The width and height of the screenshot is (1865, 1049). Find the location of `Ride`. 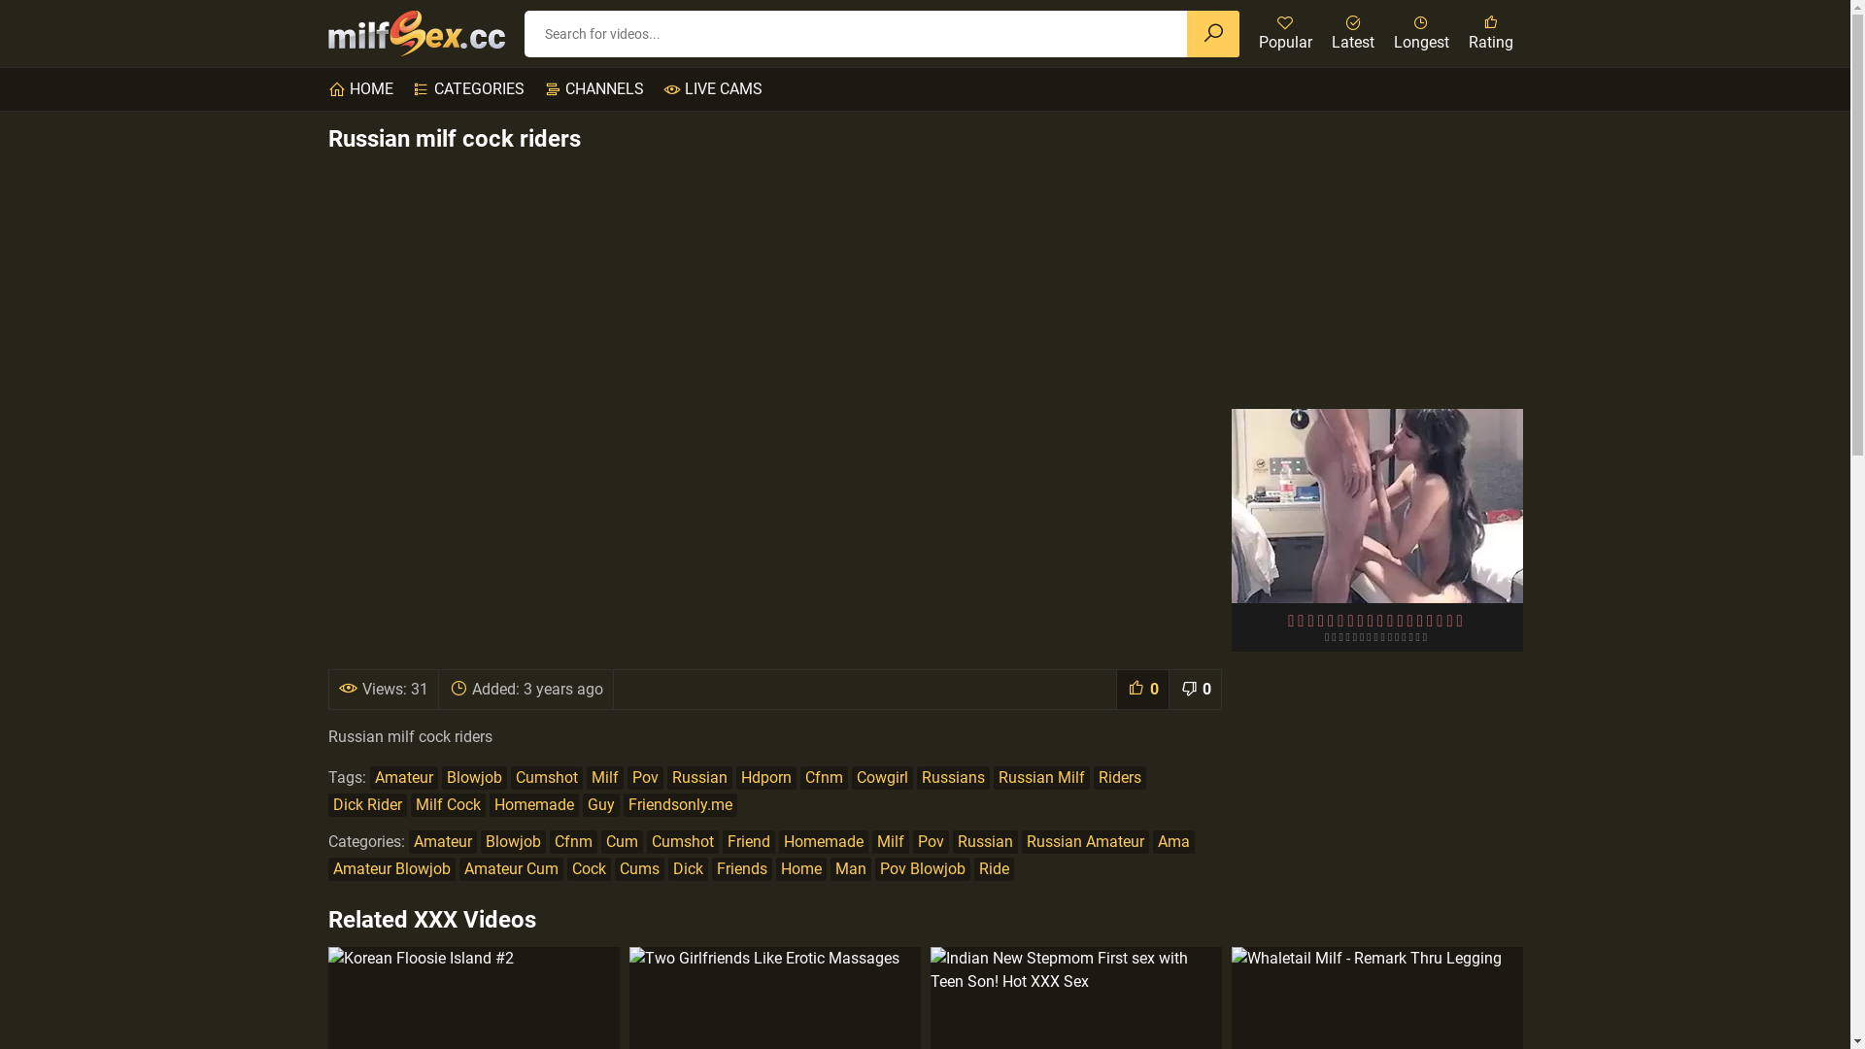

Ride is located at coordinates (993, 868).